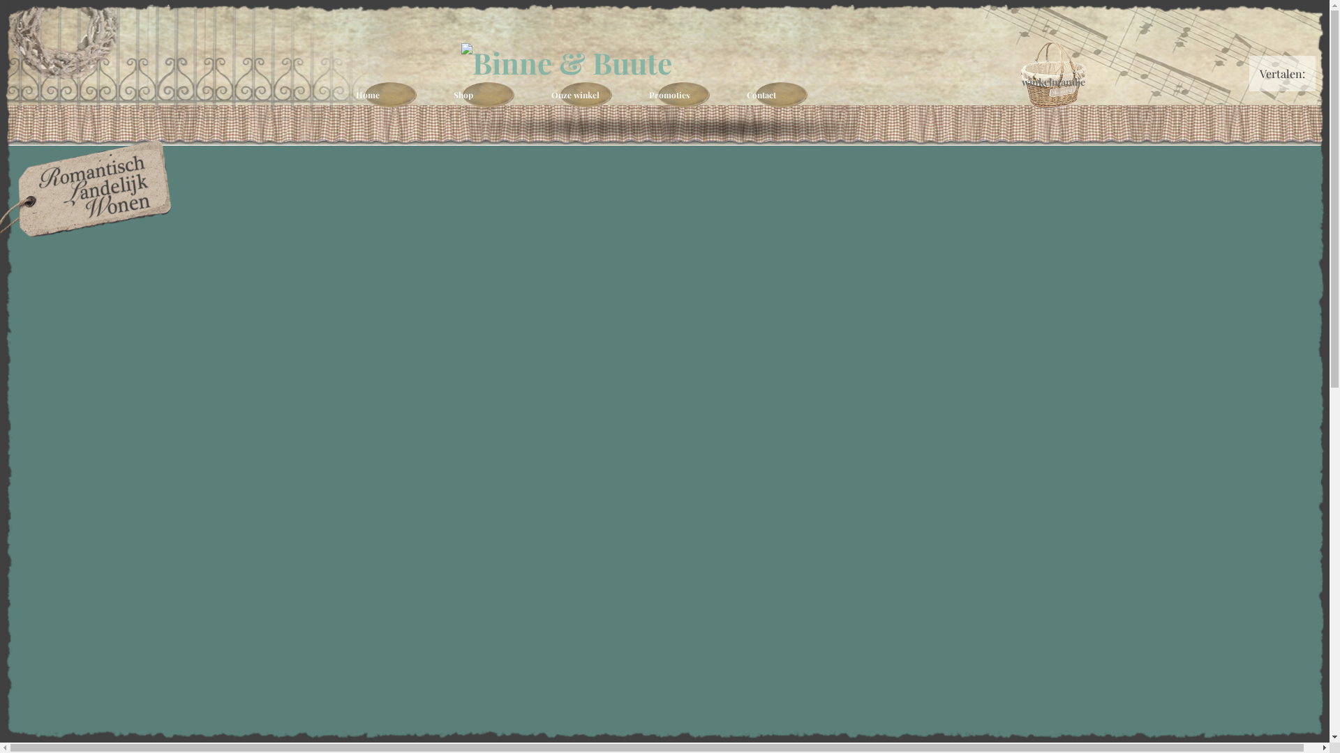 Image resolution: width=1340 pixels, height=753 pixels. I want to click on Promoties, so click(684, 95).